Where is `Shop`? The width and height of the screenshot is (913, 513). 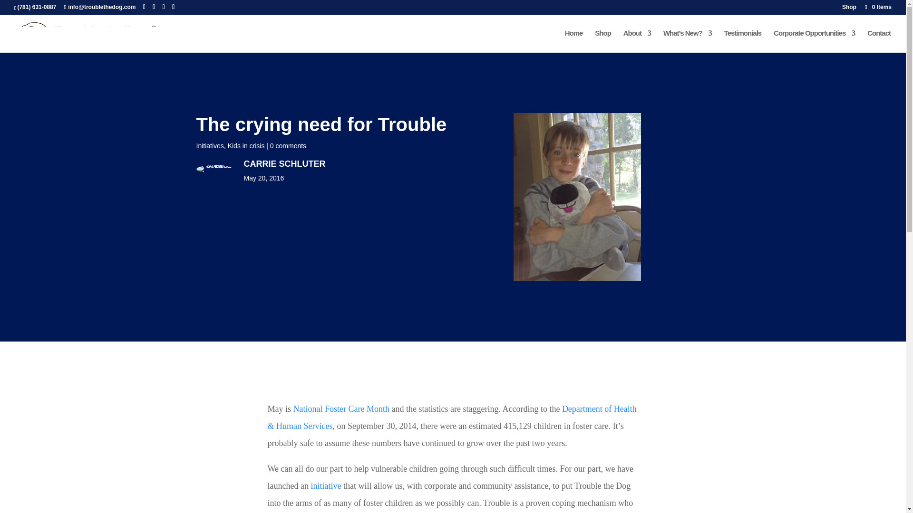
Shop is located at coordinates (849, 9).